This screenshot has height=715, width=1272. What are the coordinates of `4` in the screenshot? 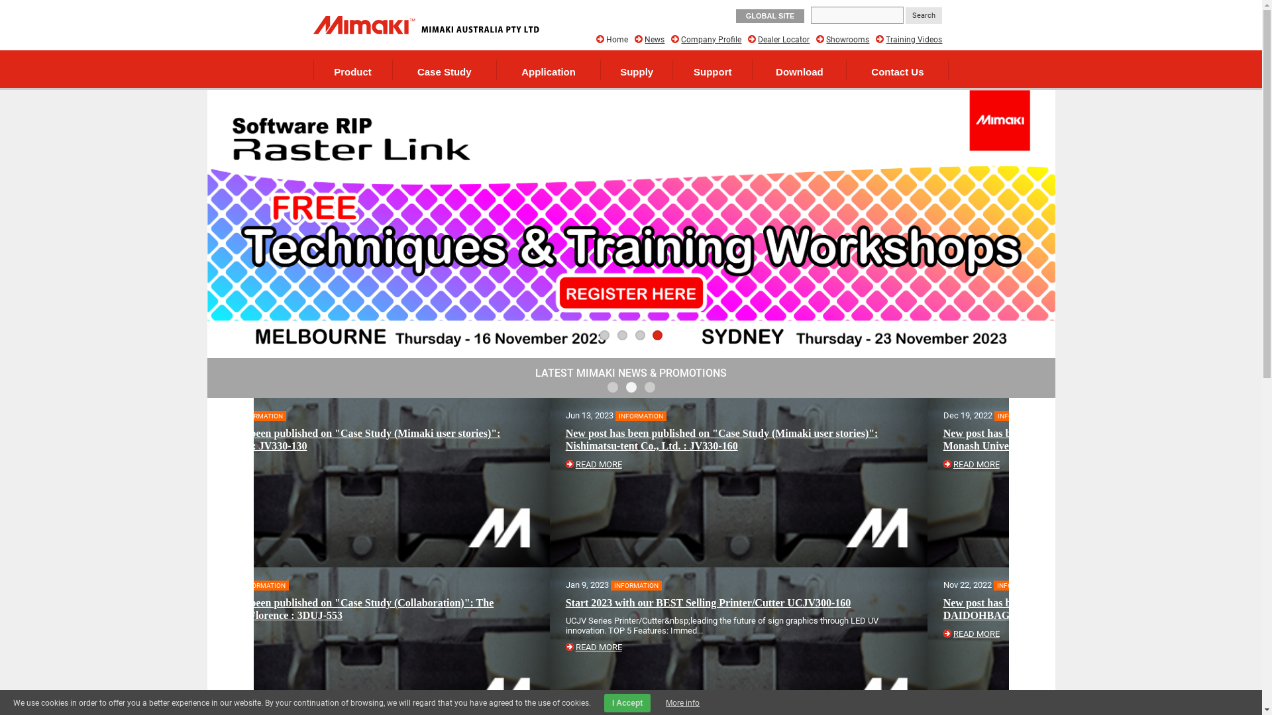 It's located at (657, 335).